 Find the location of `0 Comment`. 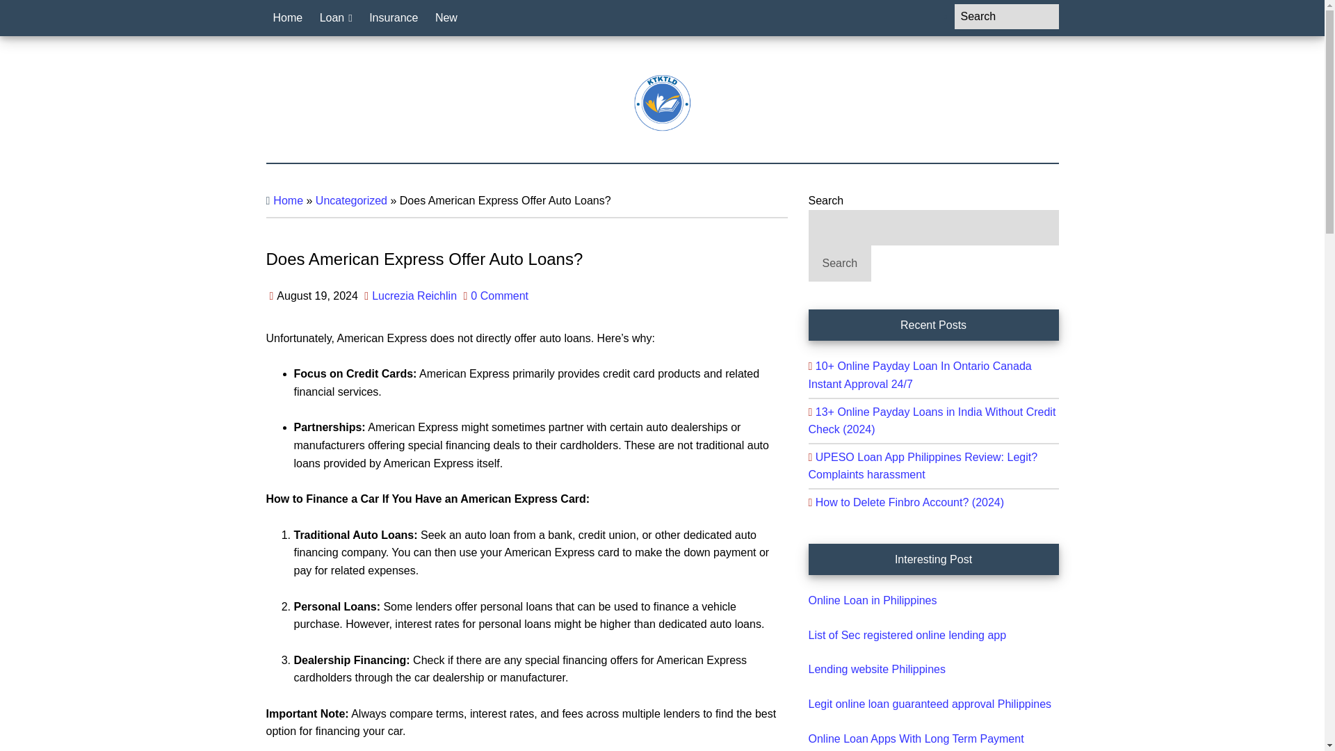

0 Comment is located at coordinates (499, 296).